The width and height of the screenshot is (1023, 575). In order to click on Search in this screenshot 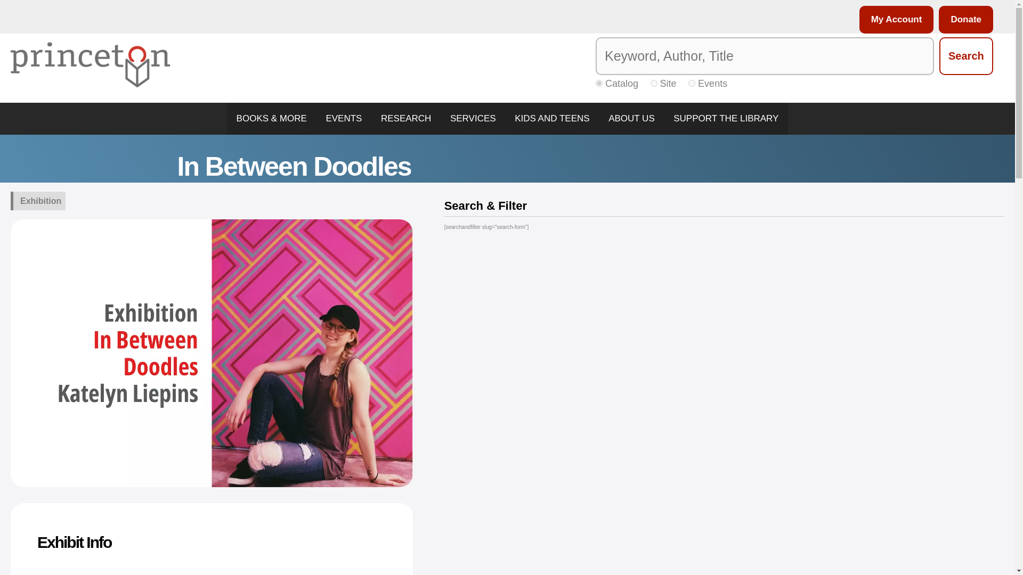, I will do `click(966, 56)`.